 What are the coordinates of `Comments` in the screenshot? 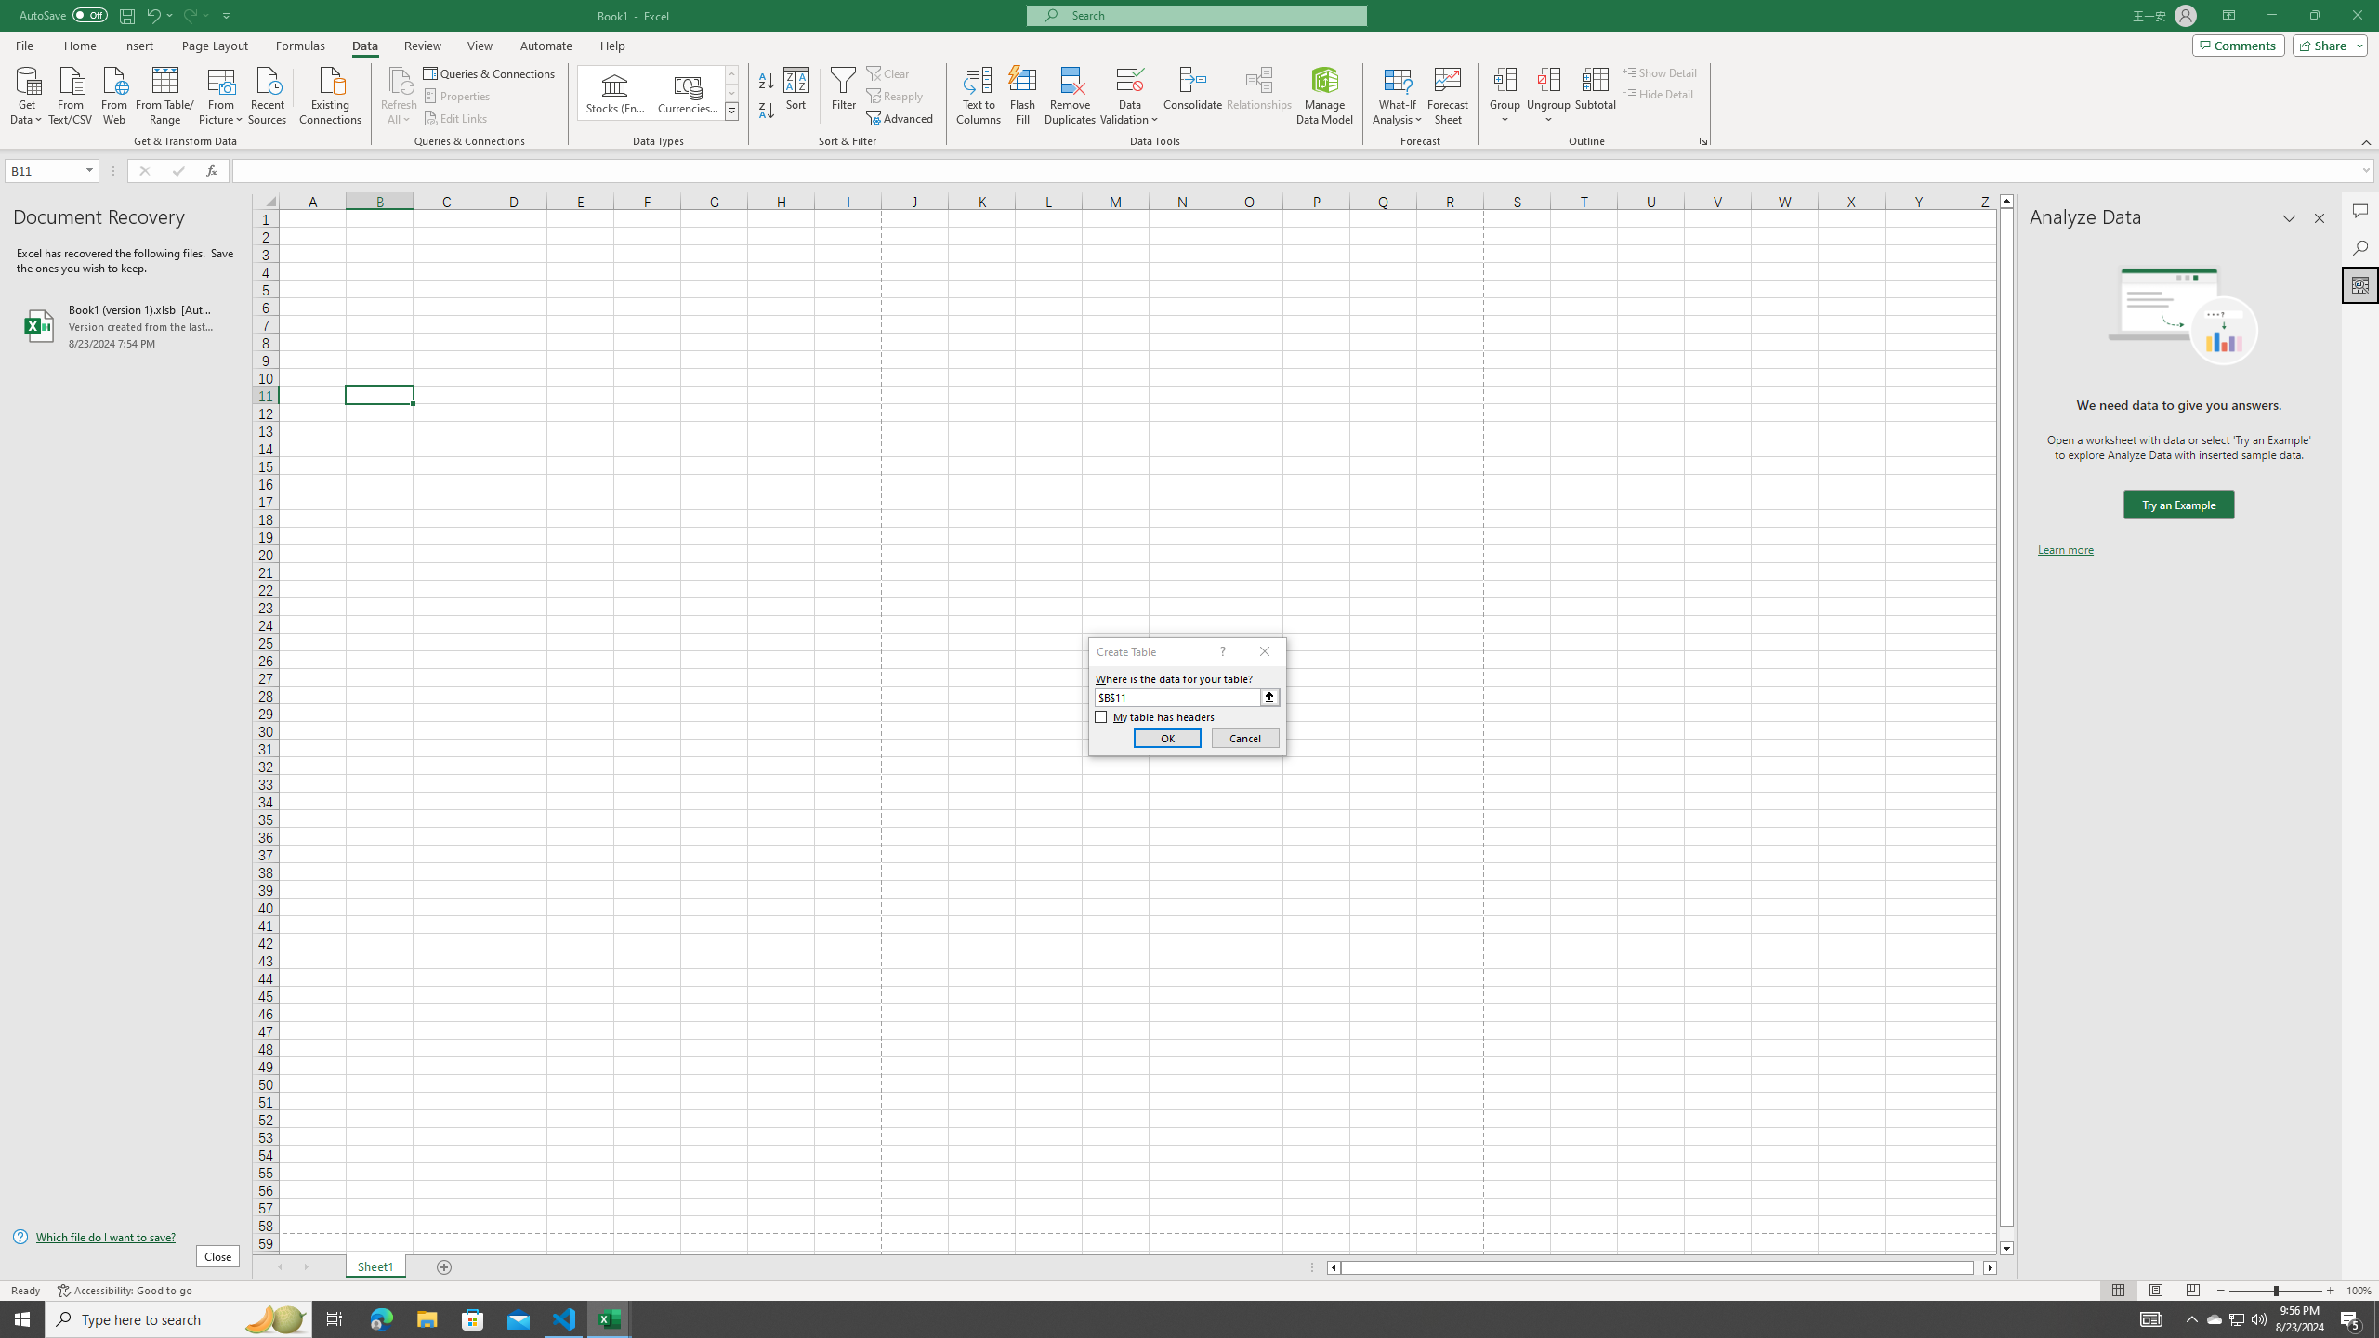 It's located at (2360, 211).